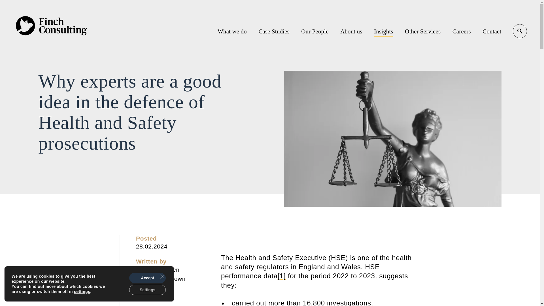  What do you see at coordinates (520, 31) in the screenshot?
I see `Search` at bounding box center [520, 31].